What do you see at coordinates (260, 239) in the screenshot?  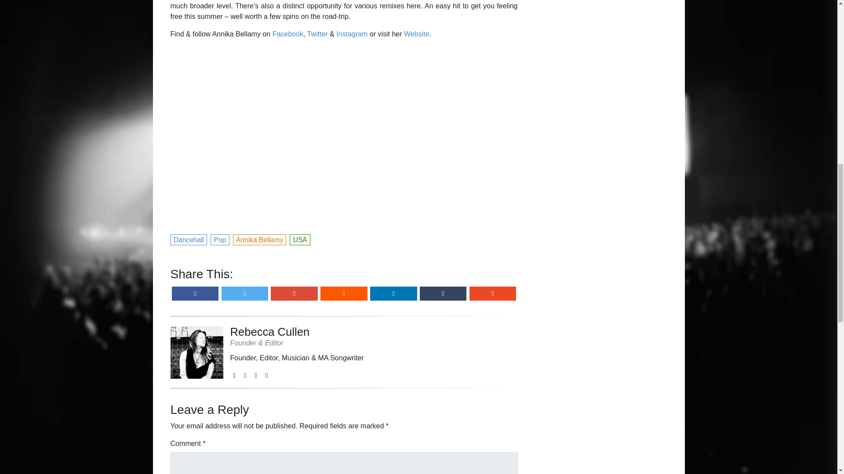 I see `Annika Bellamy` at bounding box center [260, 239].